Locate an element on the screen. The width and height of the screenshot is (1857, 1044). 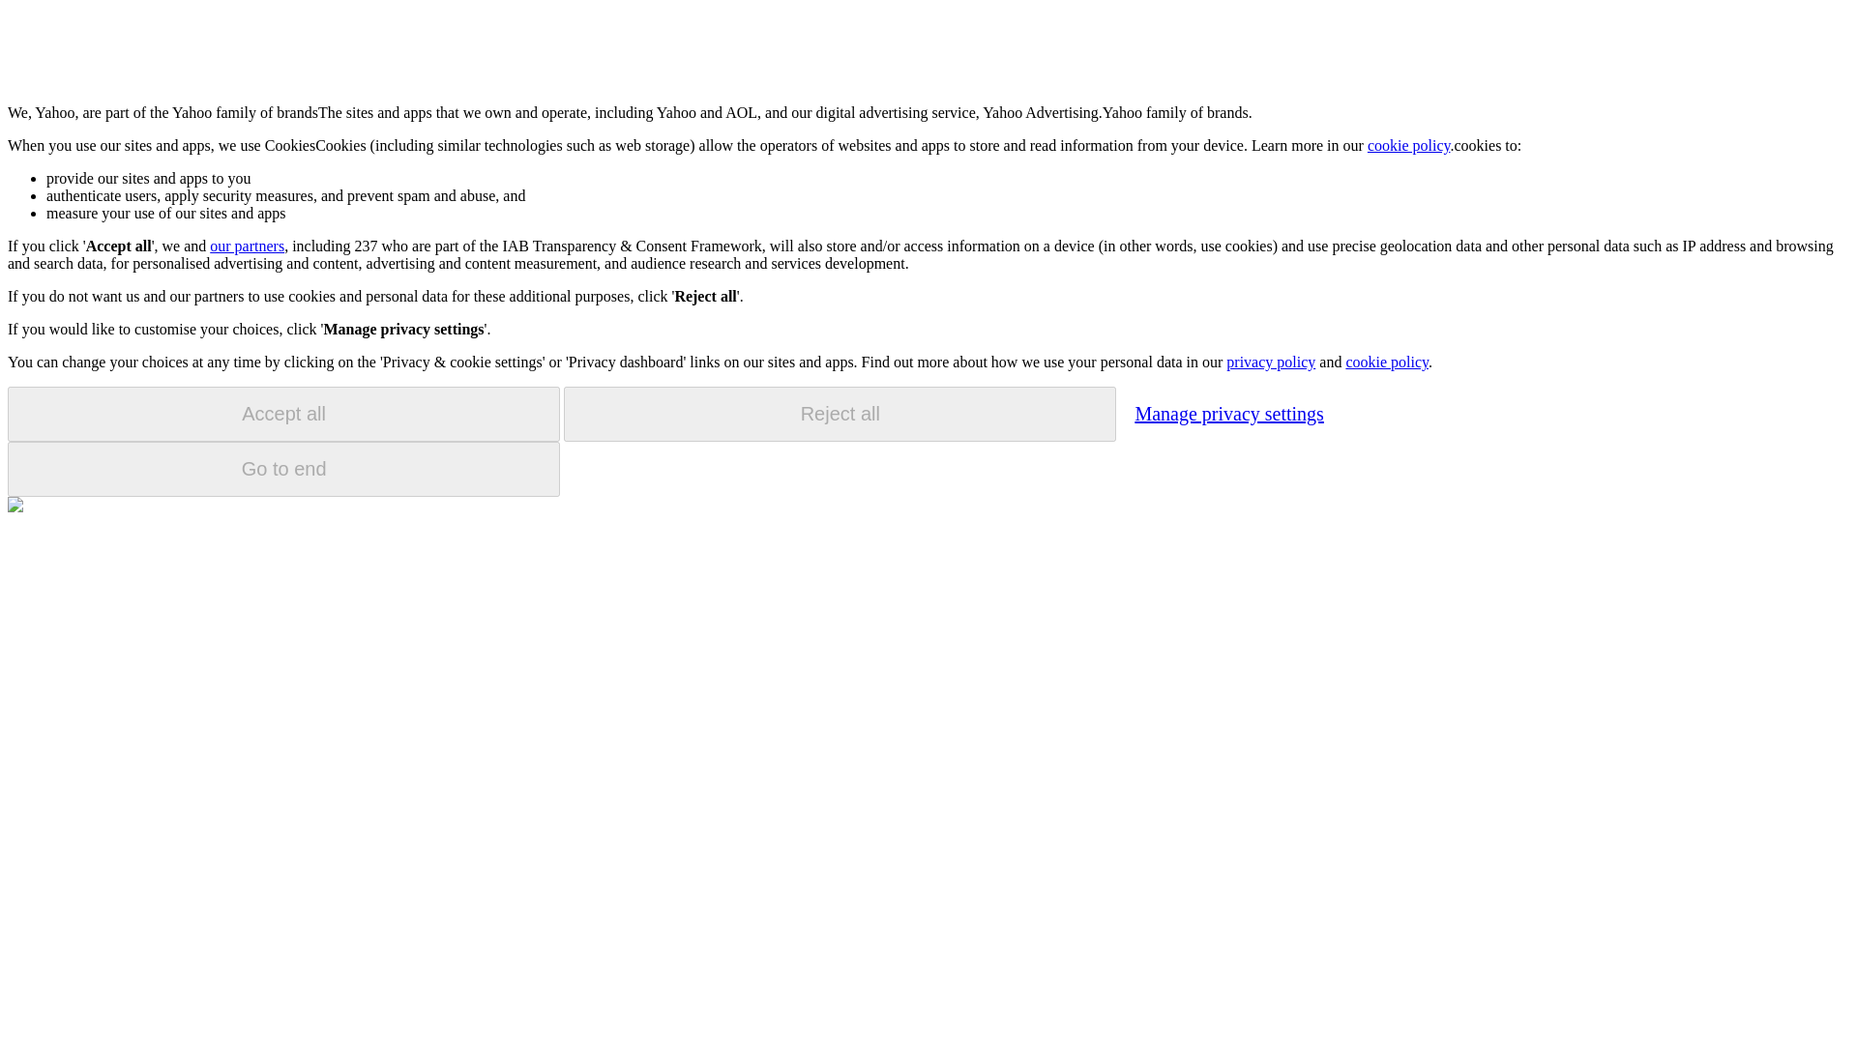
Accept all is located at coordinates (283, 414).